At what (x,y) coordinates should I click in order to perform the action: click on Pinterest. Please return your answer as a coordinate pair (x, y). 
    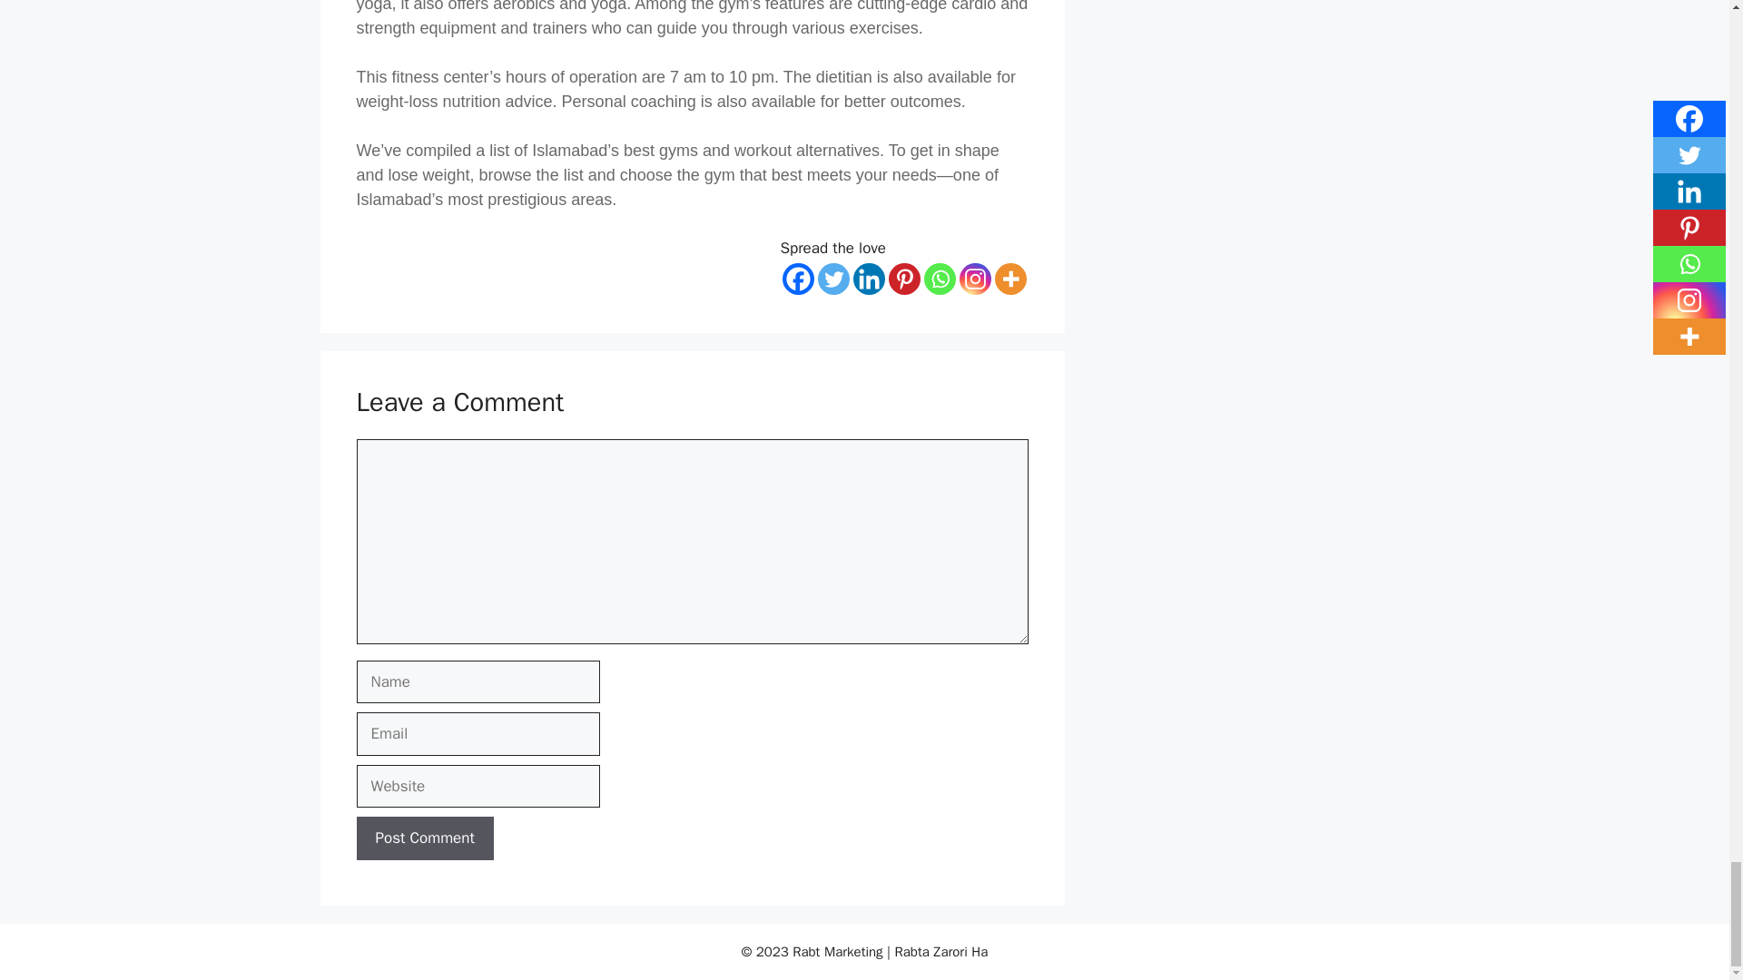
    Looking at the image, I should click on (903, 279).